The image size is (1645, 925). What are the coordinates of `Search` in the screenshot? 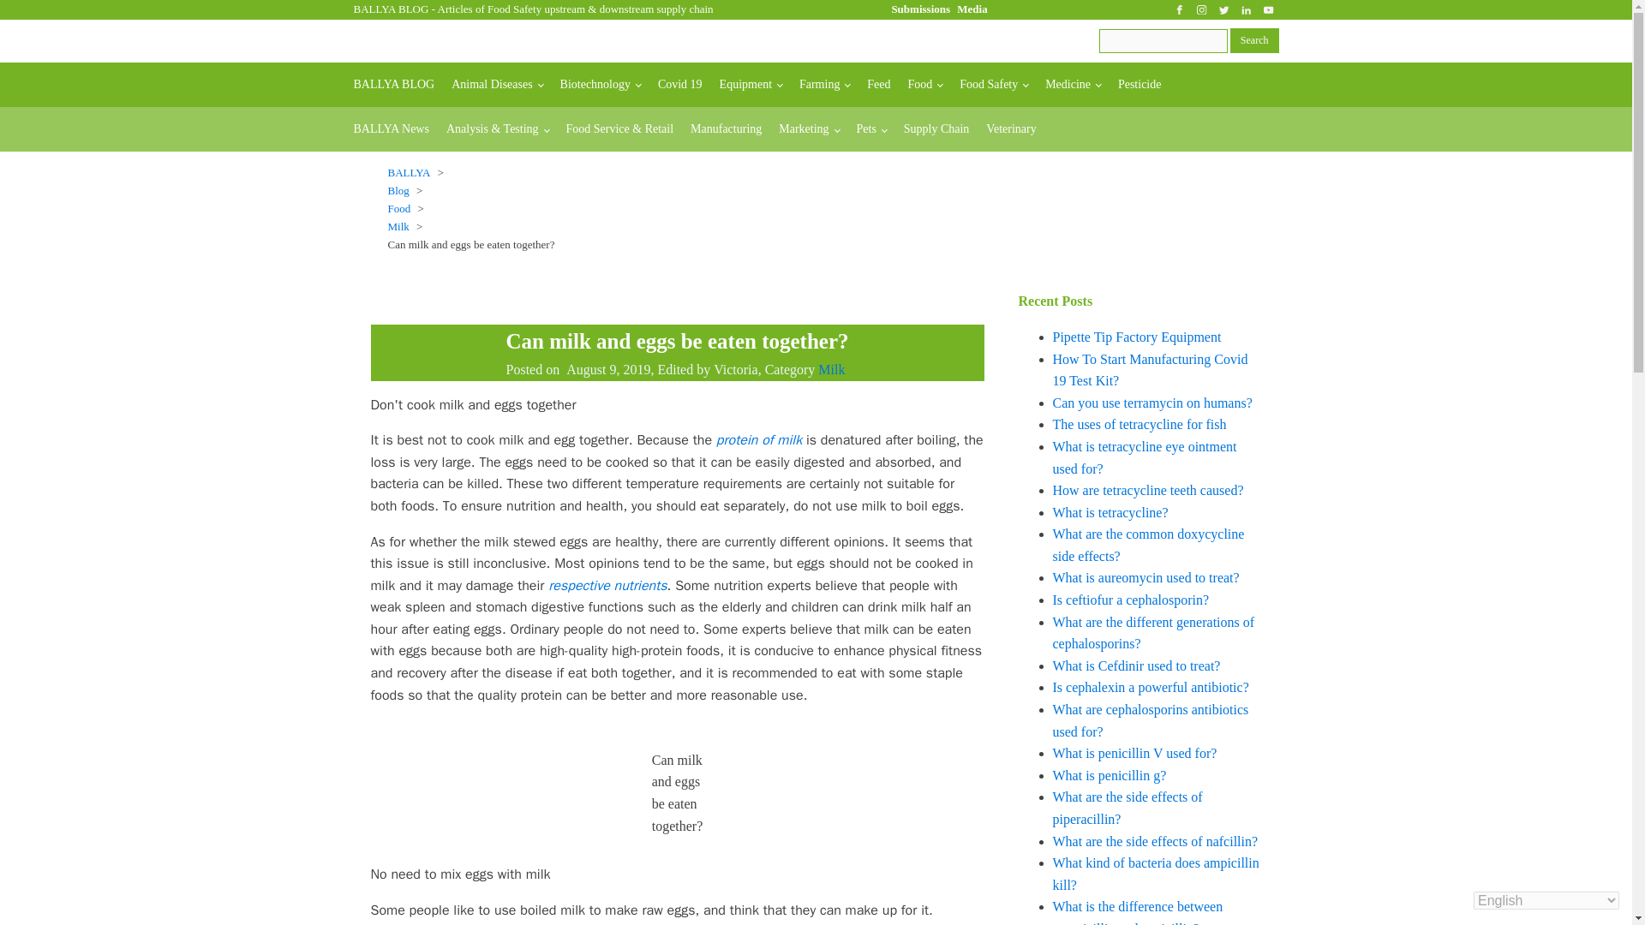 It's located at (1254, 39).